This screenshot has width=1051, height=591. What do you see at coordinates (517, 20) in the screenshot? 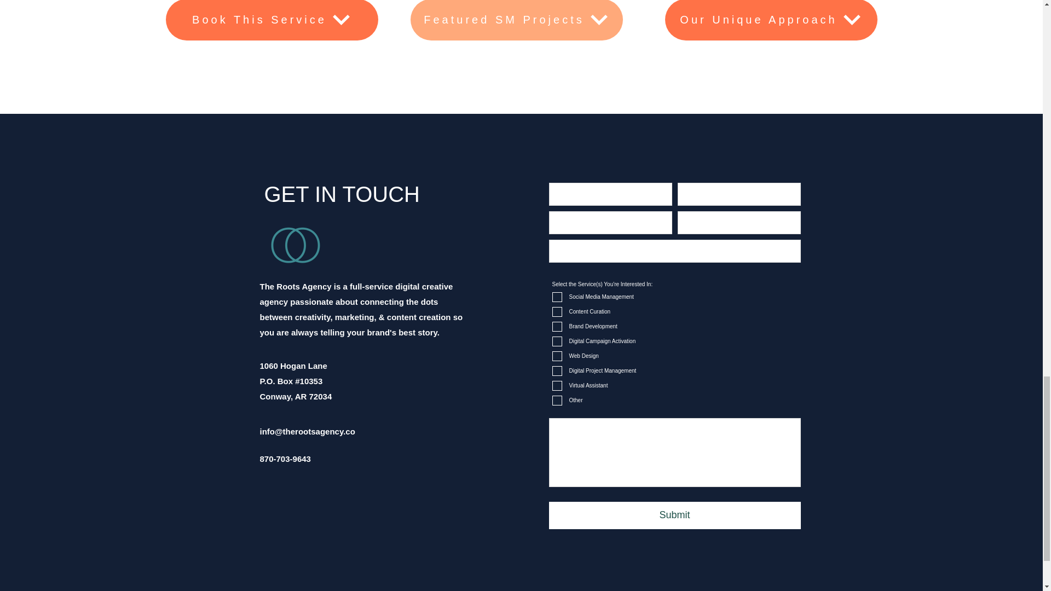
I see `Featured SM Projects` at bounding box center [517, 20].